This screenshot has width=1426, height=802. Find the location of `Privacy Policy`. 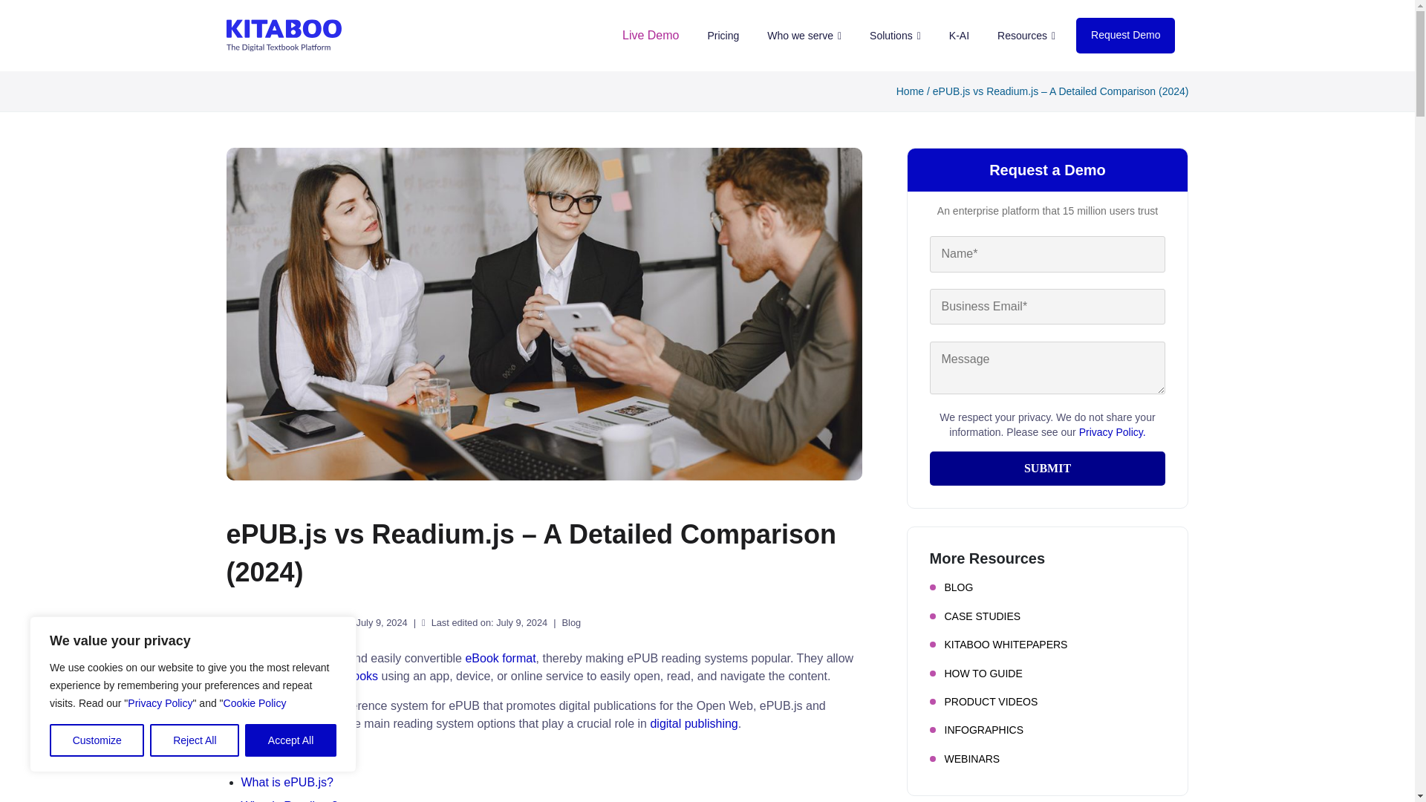

Privacy Policy is located at coordinates (160, 702).